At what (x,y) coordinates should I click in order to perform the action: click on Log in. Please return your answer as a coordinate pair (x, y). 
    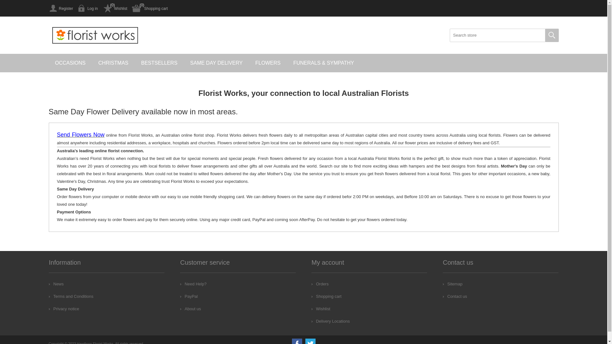
    Looking at the image, I should click on (88, 8).